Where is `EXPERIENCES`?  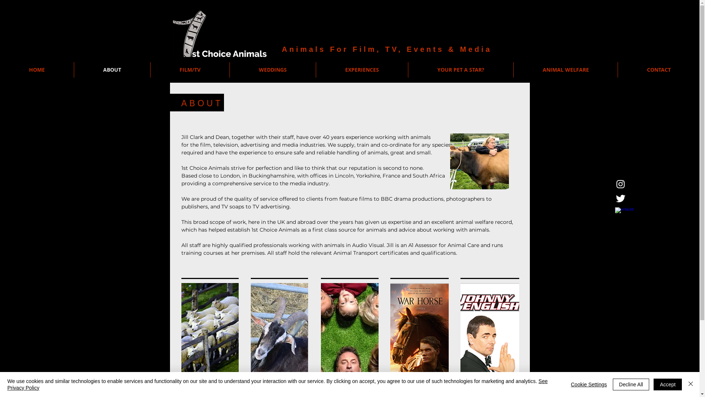 EXPERIENCES is located at coordinates (362, 70).